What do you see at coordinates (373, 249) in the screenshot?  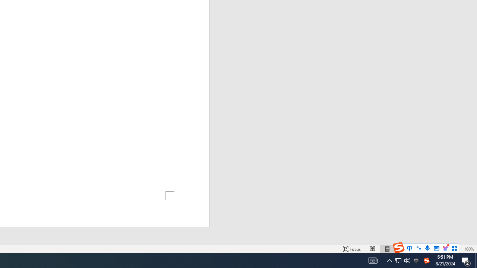 I see `Read Mode` at bounding box center [373, 249].